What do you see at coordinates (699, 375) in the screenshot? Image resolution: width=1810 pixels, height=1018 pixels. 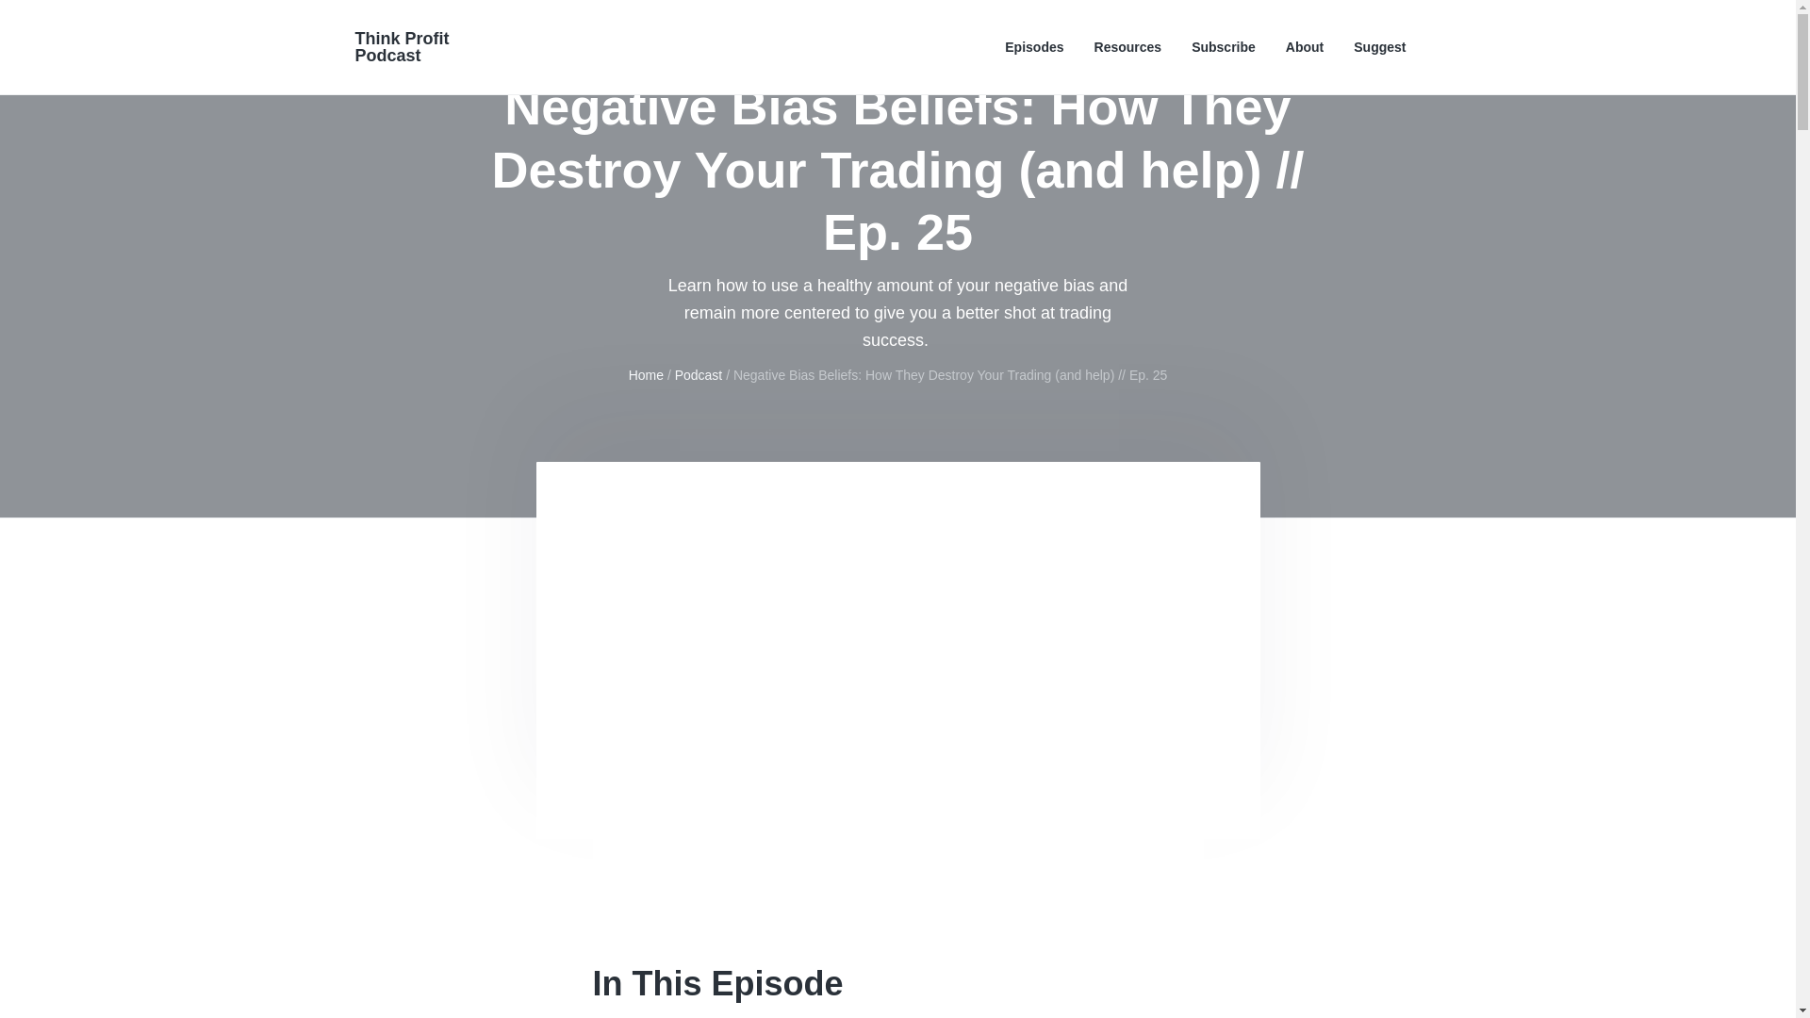 I see `Podcast` at bounding box center [699, 375].